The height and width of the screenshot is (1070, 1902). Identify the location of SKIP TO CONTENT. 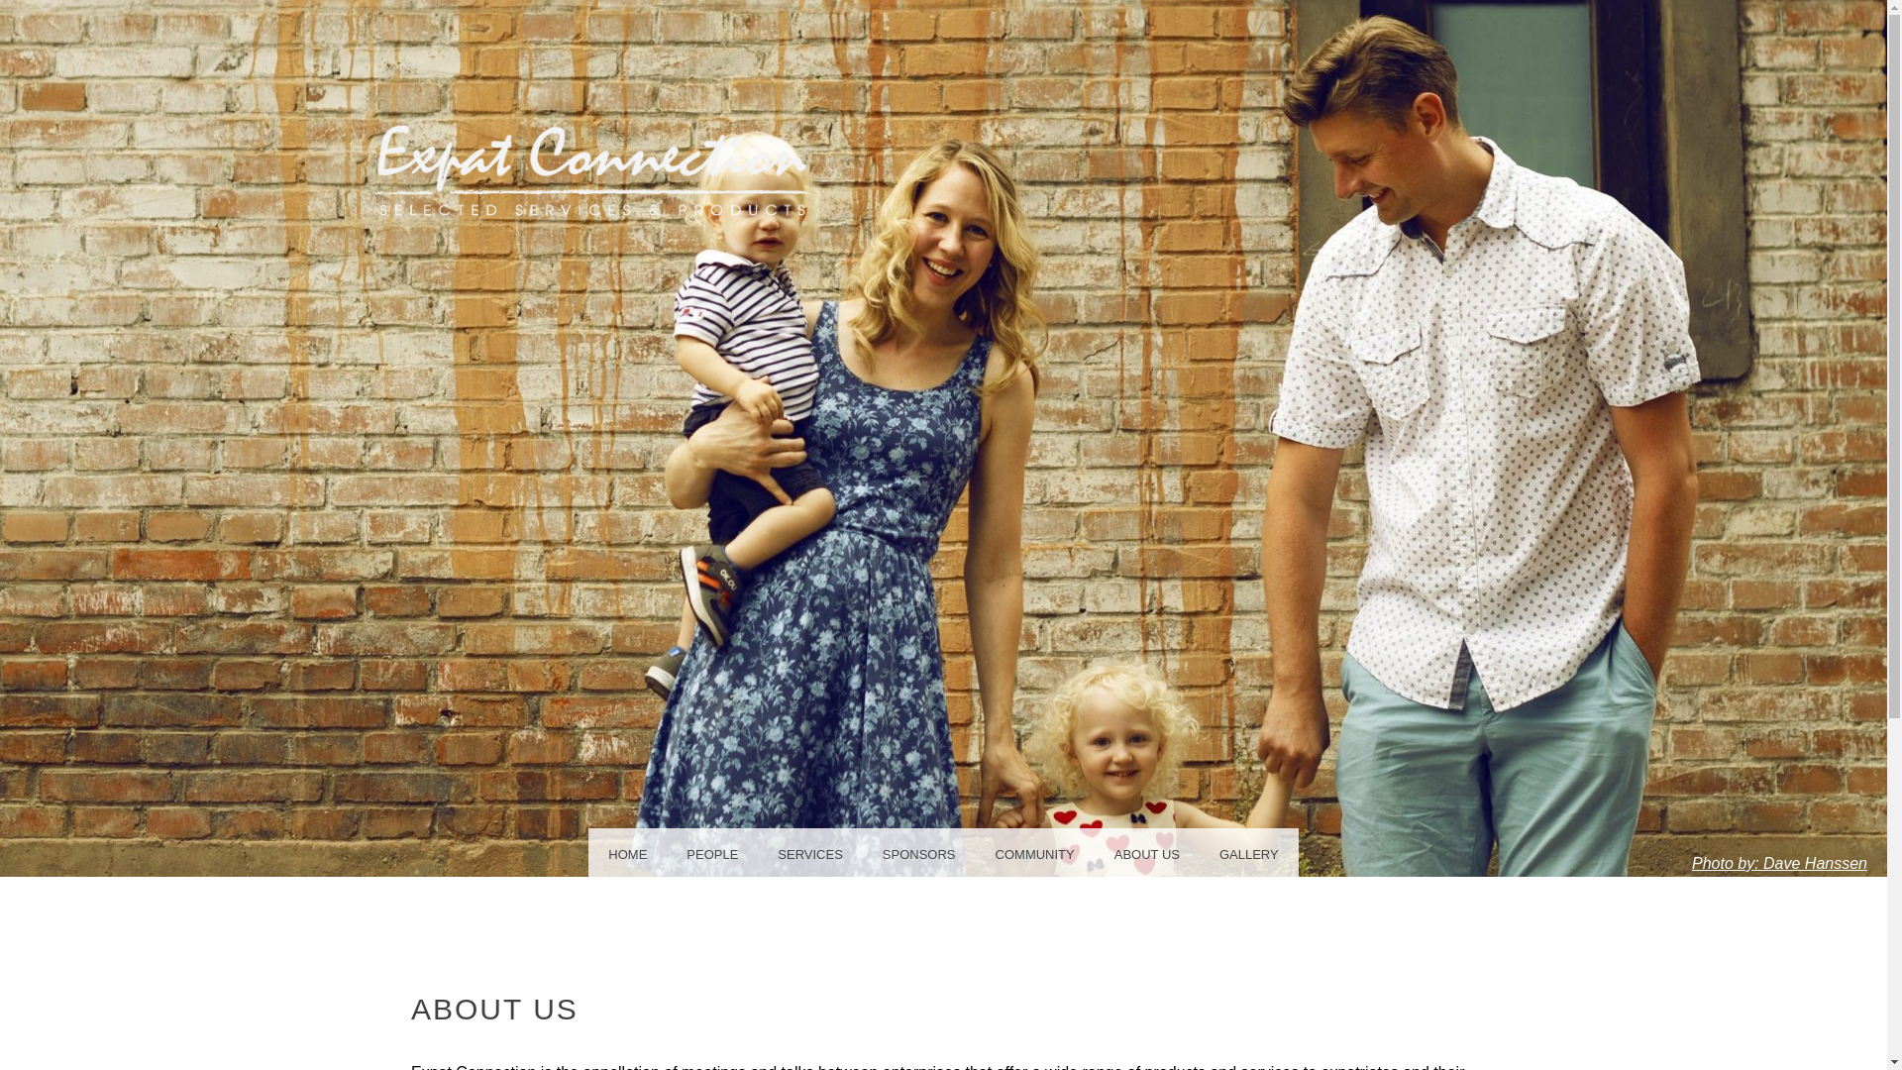
(77, 852).